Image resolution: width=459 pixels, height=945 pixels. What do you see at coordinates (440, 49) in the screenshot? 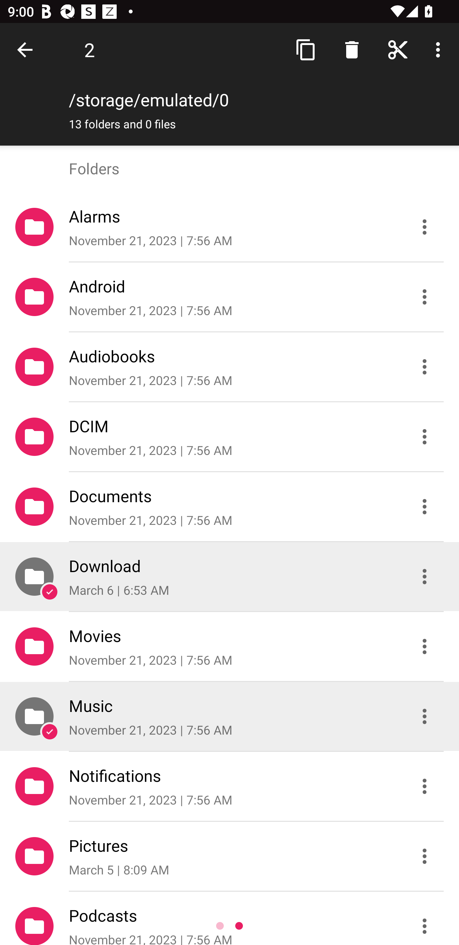
I see `More options` at bounding box center [440, 49].